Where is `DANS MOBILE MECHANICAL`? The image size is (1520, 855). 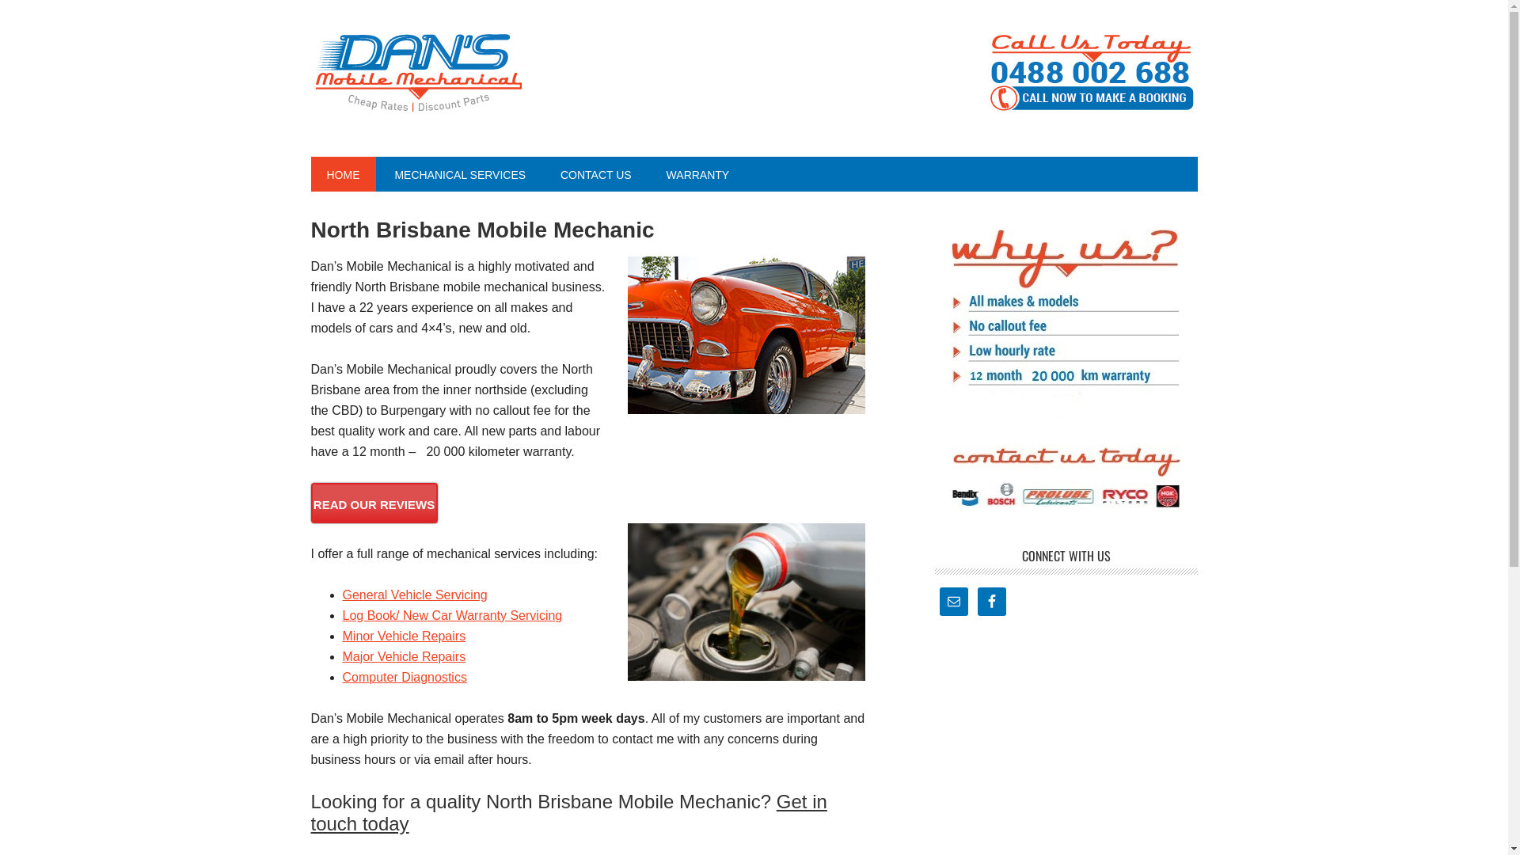 DANS MOBILE MECHANICAL is located at coordinates (417, 73).